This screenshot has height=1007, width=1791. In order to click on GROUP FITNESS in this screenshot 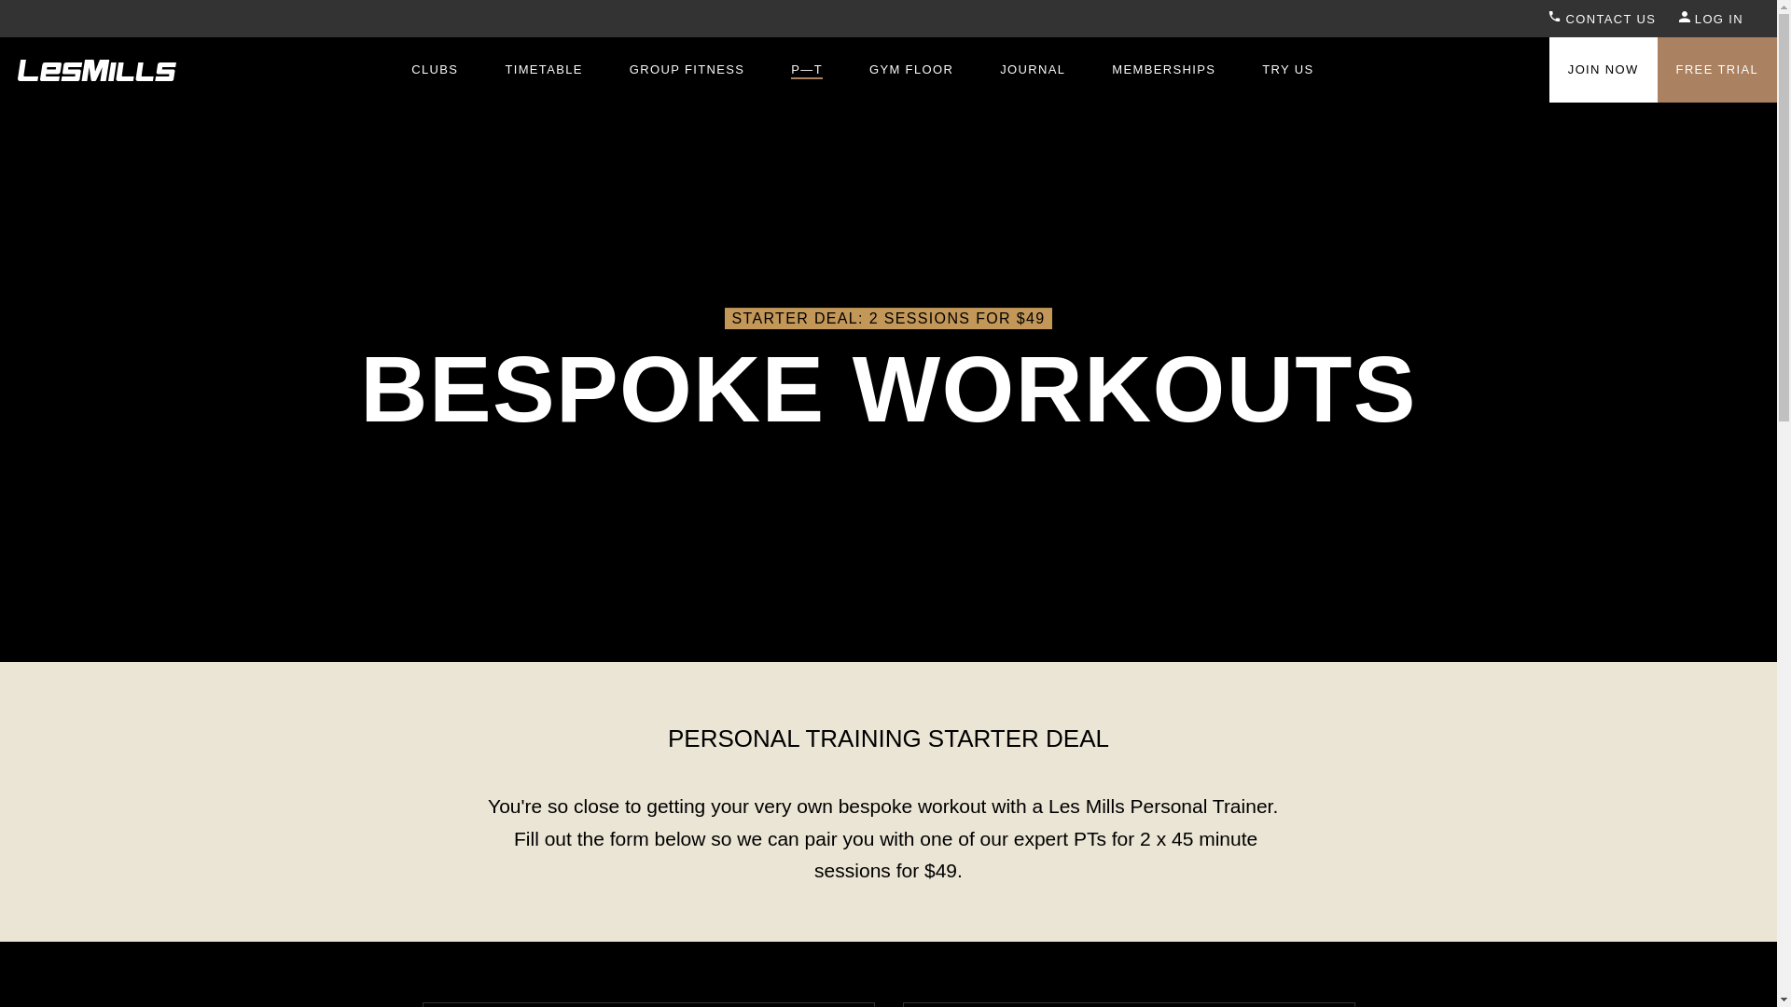, I will do `click(687, 69)`.